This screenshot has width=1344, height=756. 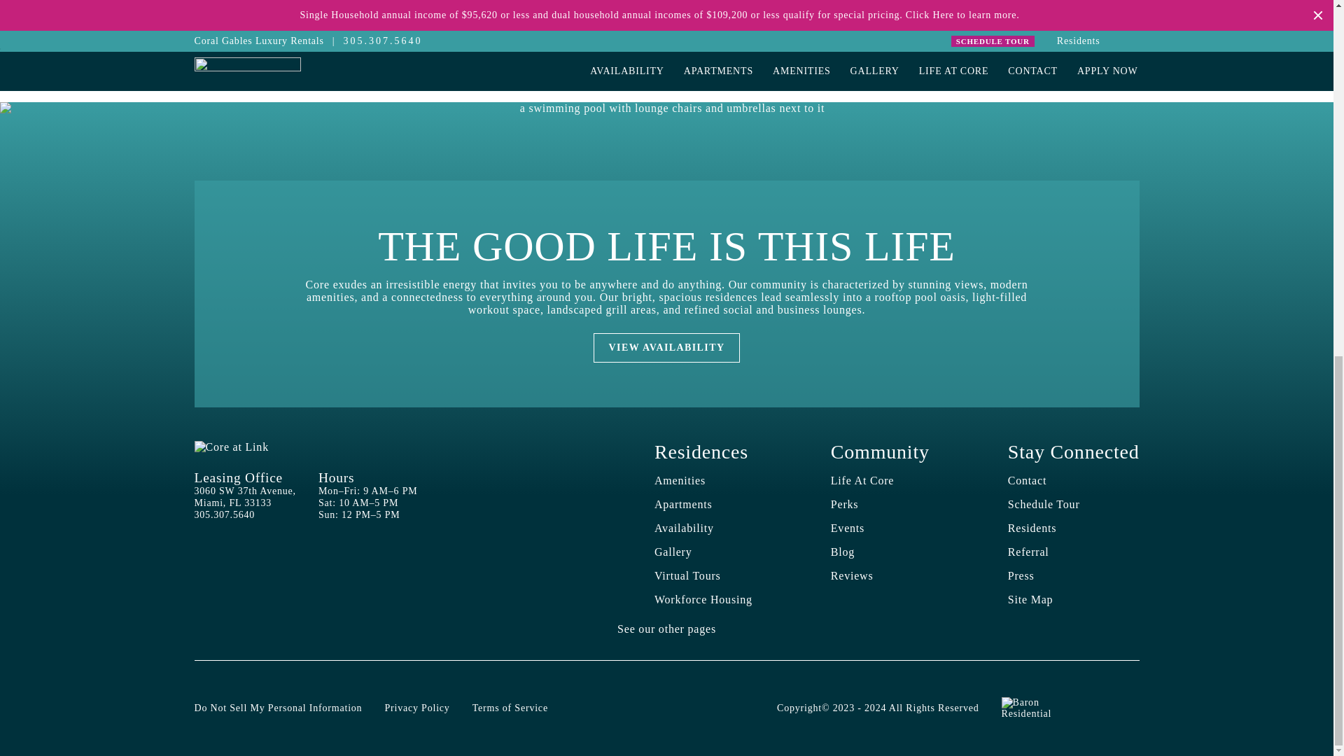 I want to click on Equal Housing Opportunity, so click(x=1126, y=708).